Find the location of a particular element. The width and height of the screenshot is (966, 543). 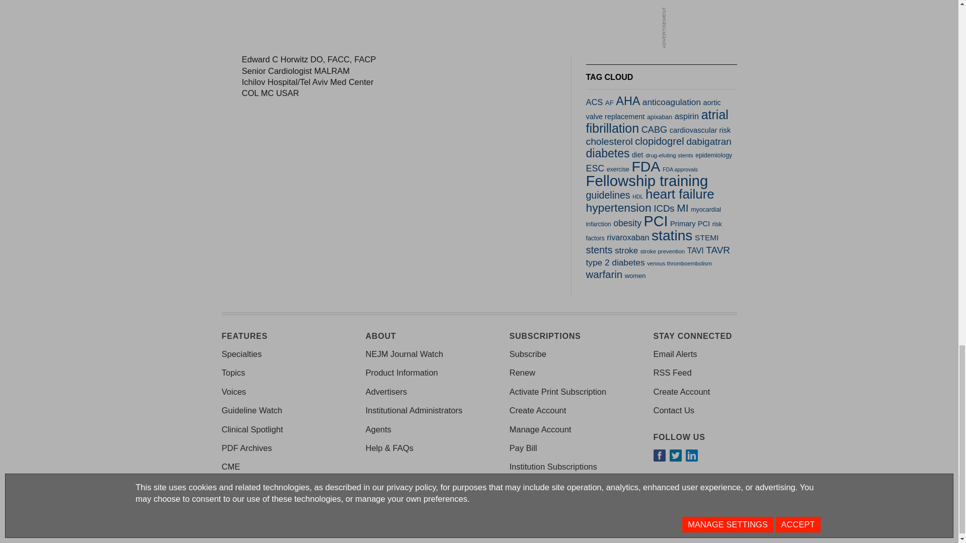

Follow NEJM Journal Watch via linkedin is located at coordinates (691, 456).